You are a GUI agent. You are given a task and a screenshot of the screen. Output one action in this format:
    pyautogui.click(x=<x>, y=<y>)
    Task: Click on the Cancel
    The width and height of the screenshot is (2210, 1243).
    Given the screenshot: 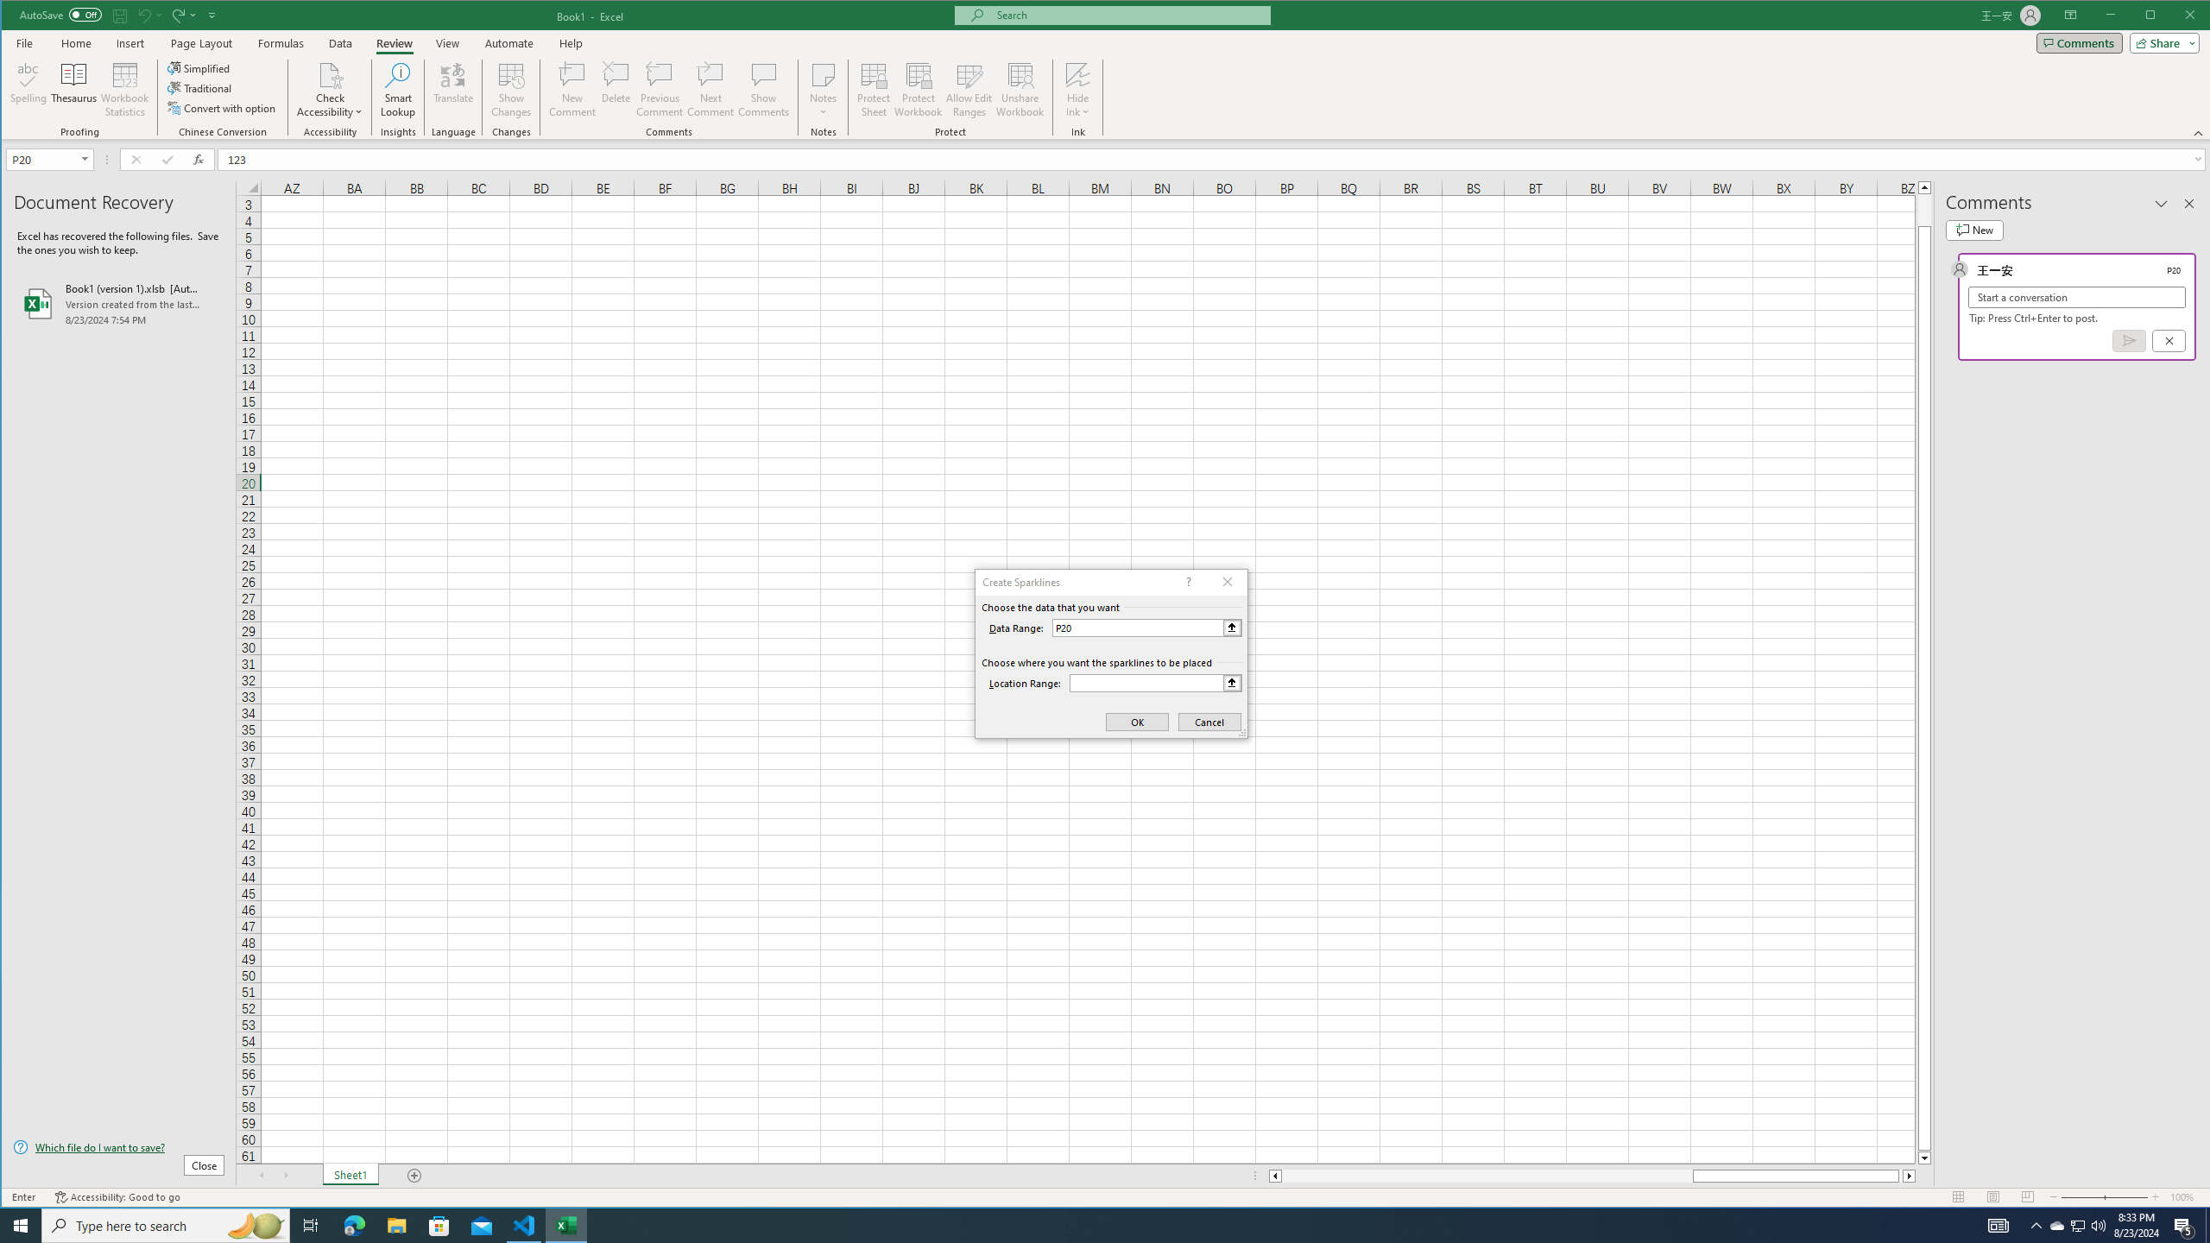 What is the action you would take?
    pyautogui.click(x=2169, y=340)
    